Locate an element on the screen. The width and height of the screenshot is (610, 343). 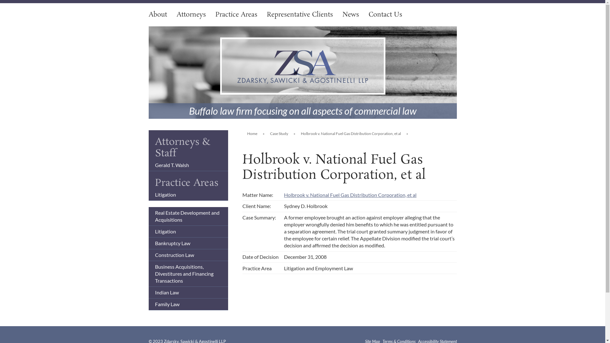
Gerald T. Walsh is located at coordinates (172, 165).